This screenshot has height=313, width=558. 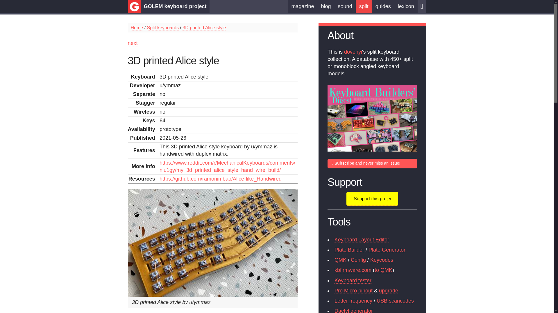 I want to click on 3D printed Alice style, so click(x=204, y=28).